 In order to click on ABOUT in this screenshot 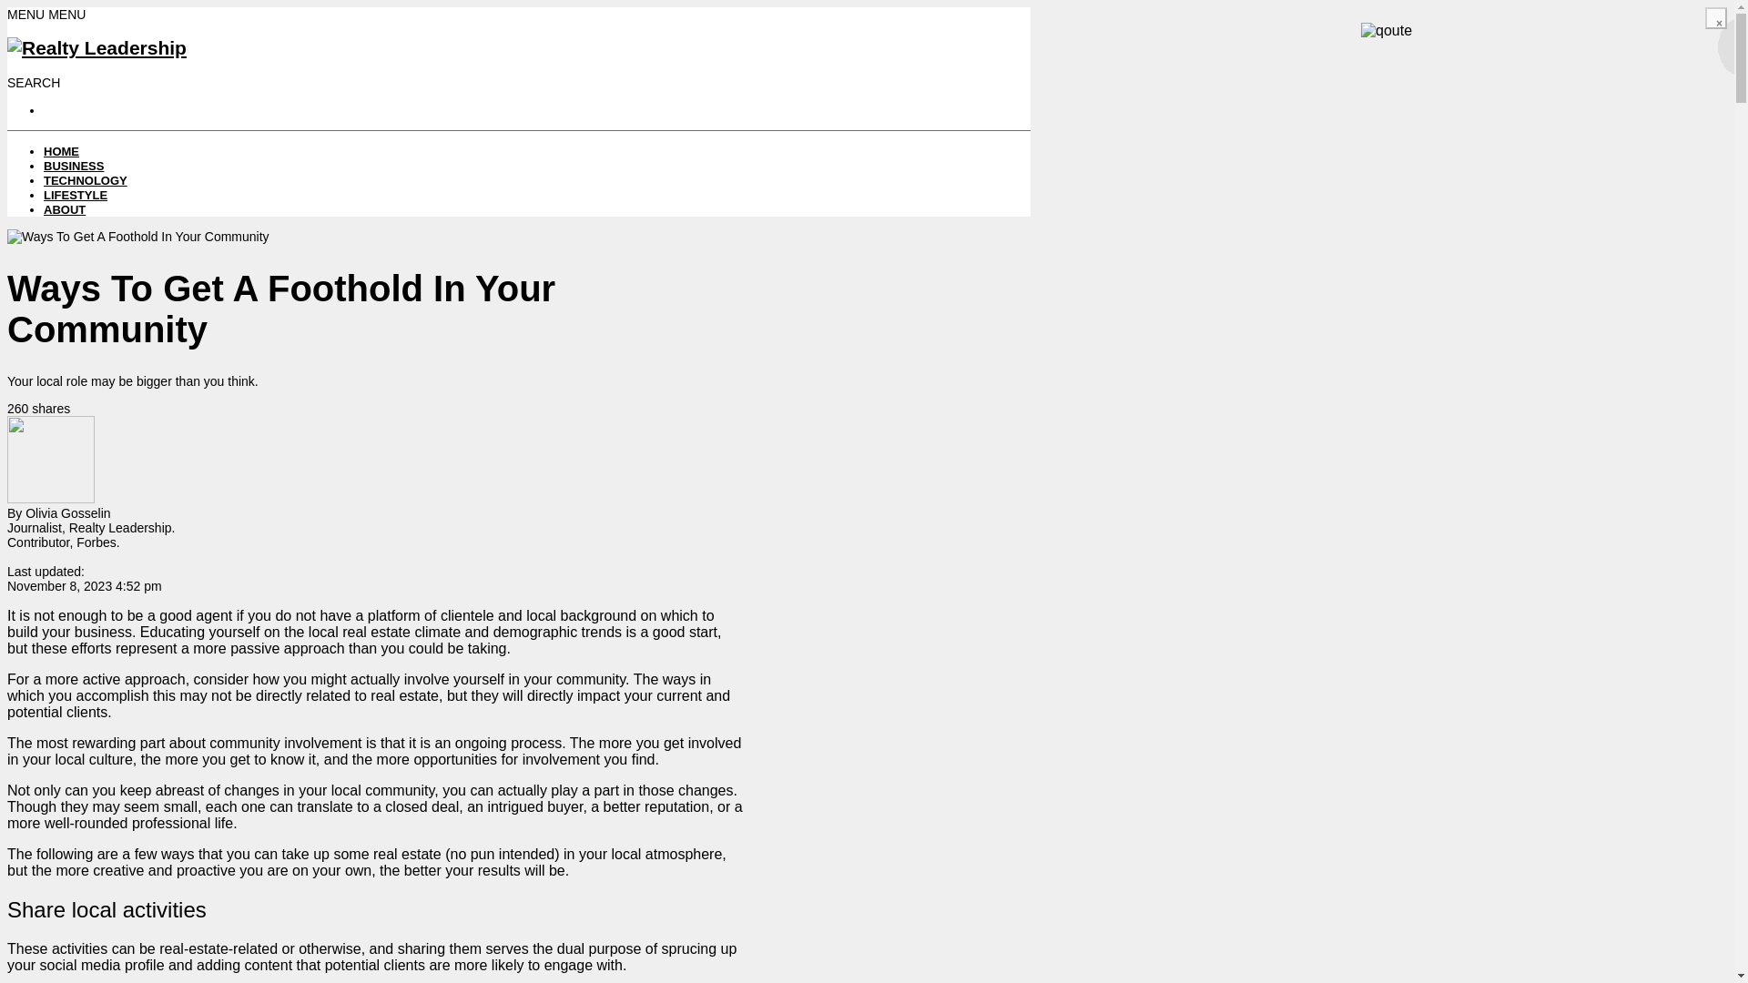, I will do `click(65, 209)`.